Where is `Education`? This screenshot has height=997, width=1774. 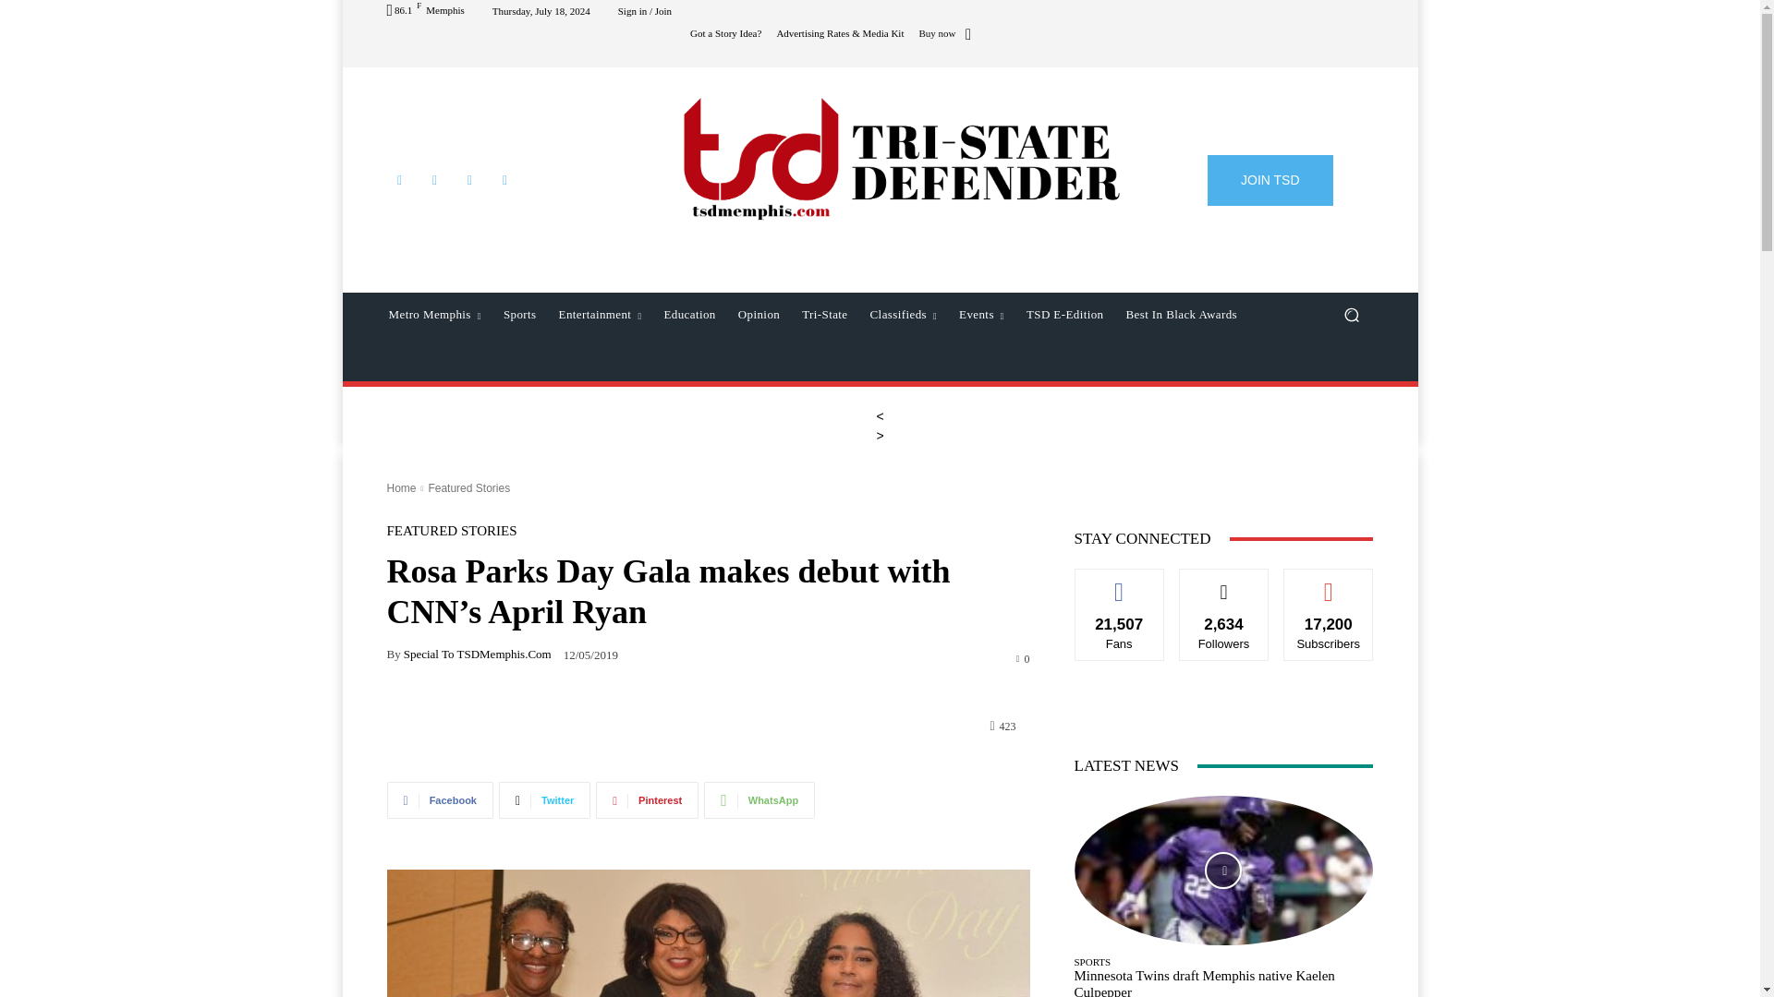 Education is located at coordinates (689, 315).